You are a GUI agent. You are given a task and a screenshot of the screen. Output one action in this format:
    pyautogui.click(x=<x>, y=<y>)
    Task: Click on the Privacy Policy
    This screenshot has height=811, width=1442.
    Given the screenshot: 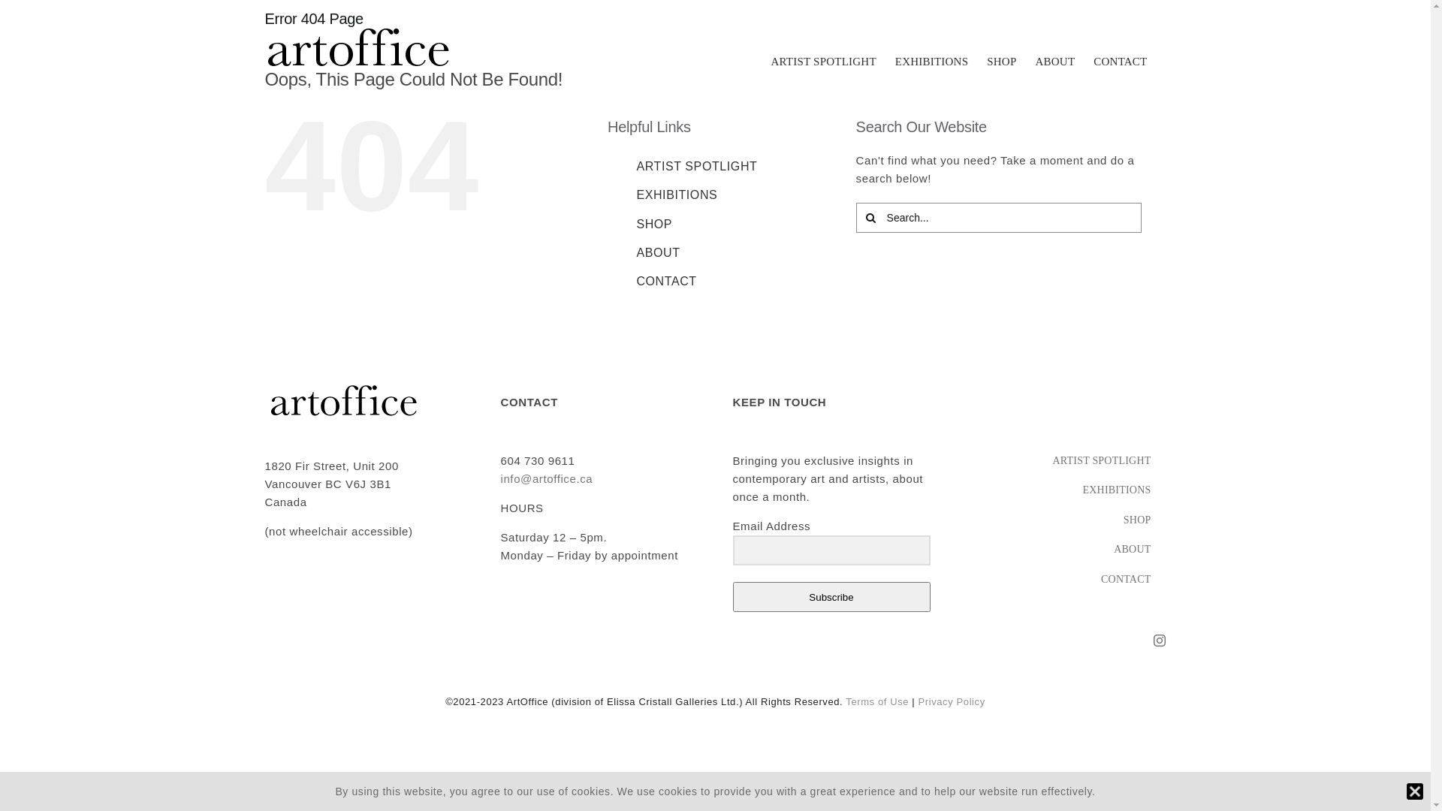 What is the action you would take?
    pyautogui.click(x=951, y=701)
    